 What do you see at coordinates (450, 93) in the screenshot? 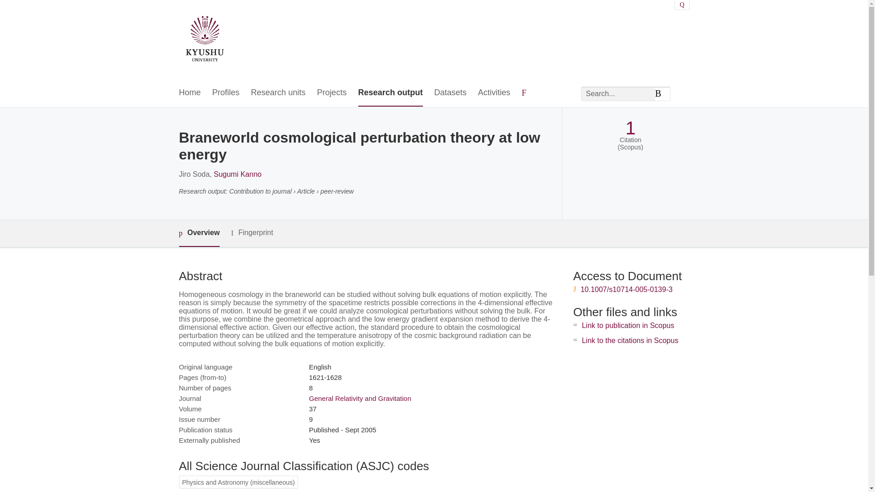
I see `Datasets` at bounding box center [450, 93].